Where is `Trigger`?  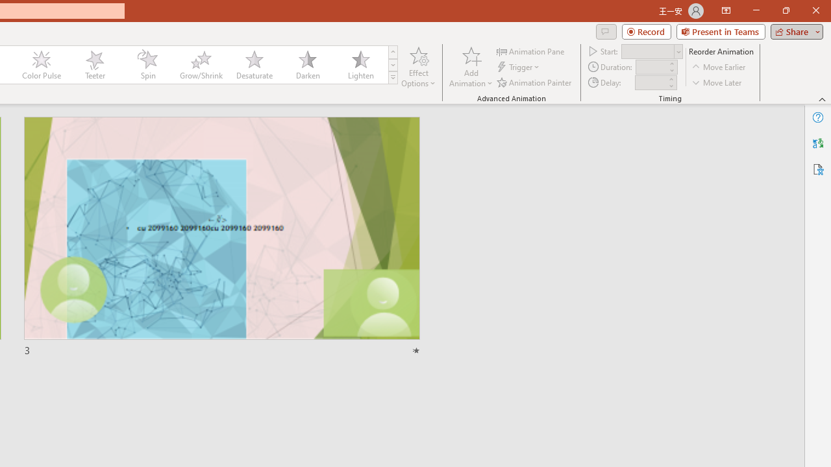 Trigger is located at coordinates (519, 67).